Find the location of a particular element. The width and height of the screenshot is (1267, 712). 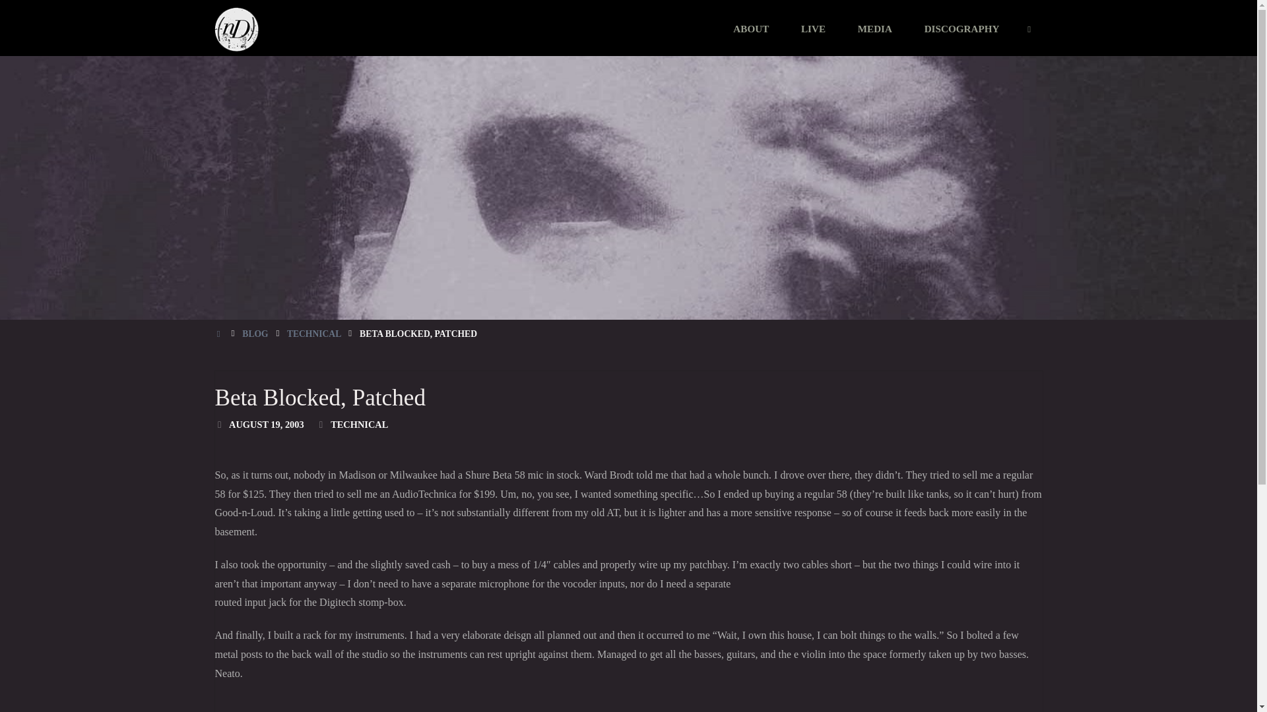

Date is located at coordinates (219, 425).